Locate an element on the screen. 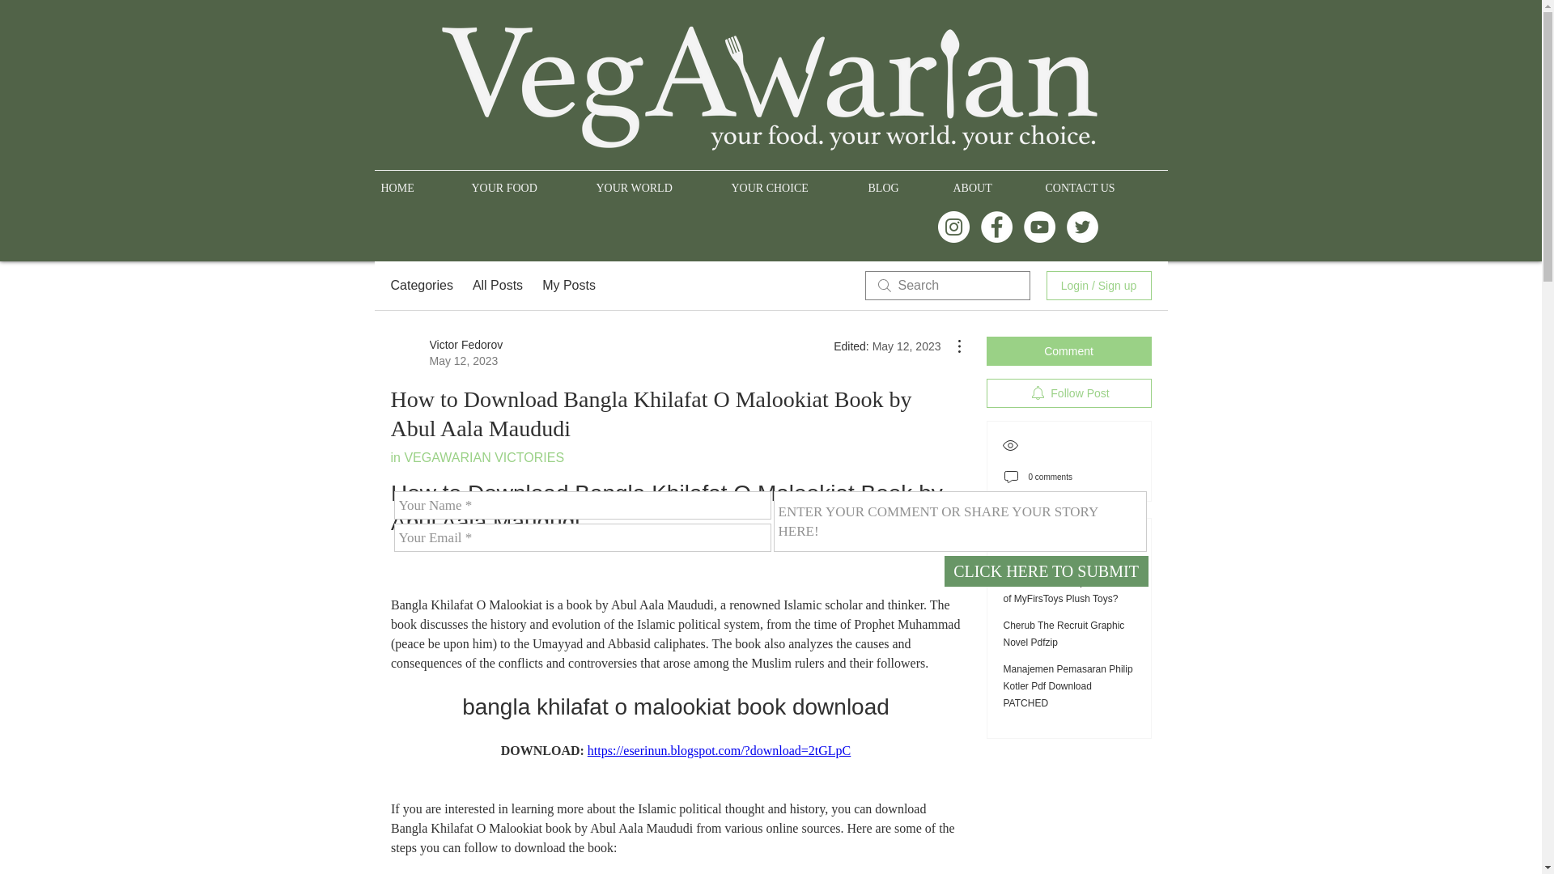 The image size is (1554, 874). YOUR WORLD is located at coordinates (656, 180).